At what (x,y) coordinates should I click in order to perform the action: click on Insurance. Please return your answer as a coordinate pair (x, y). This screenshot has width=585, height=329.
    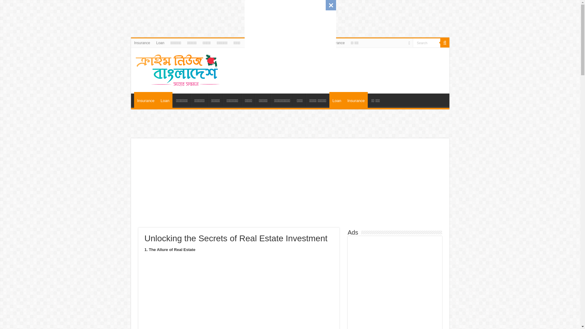
    Looking at the image, I should click on (142, 43).